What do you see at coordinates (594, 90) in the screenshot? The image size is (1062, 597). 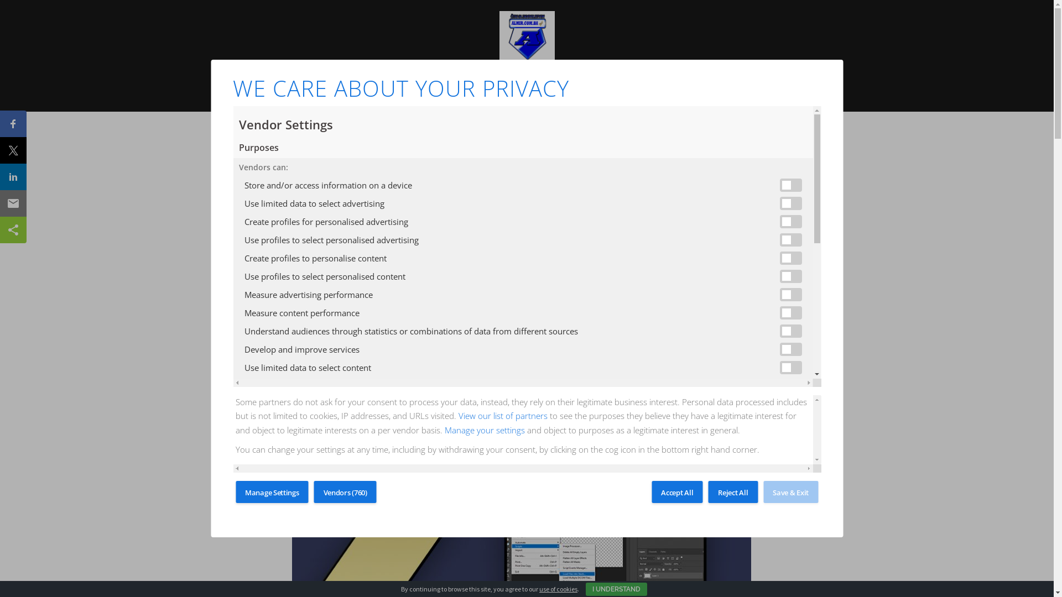 I see `Doprinos zajednici` at bounding box center [594, 90].